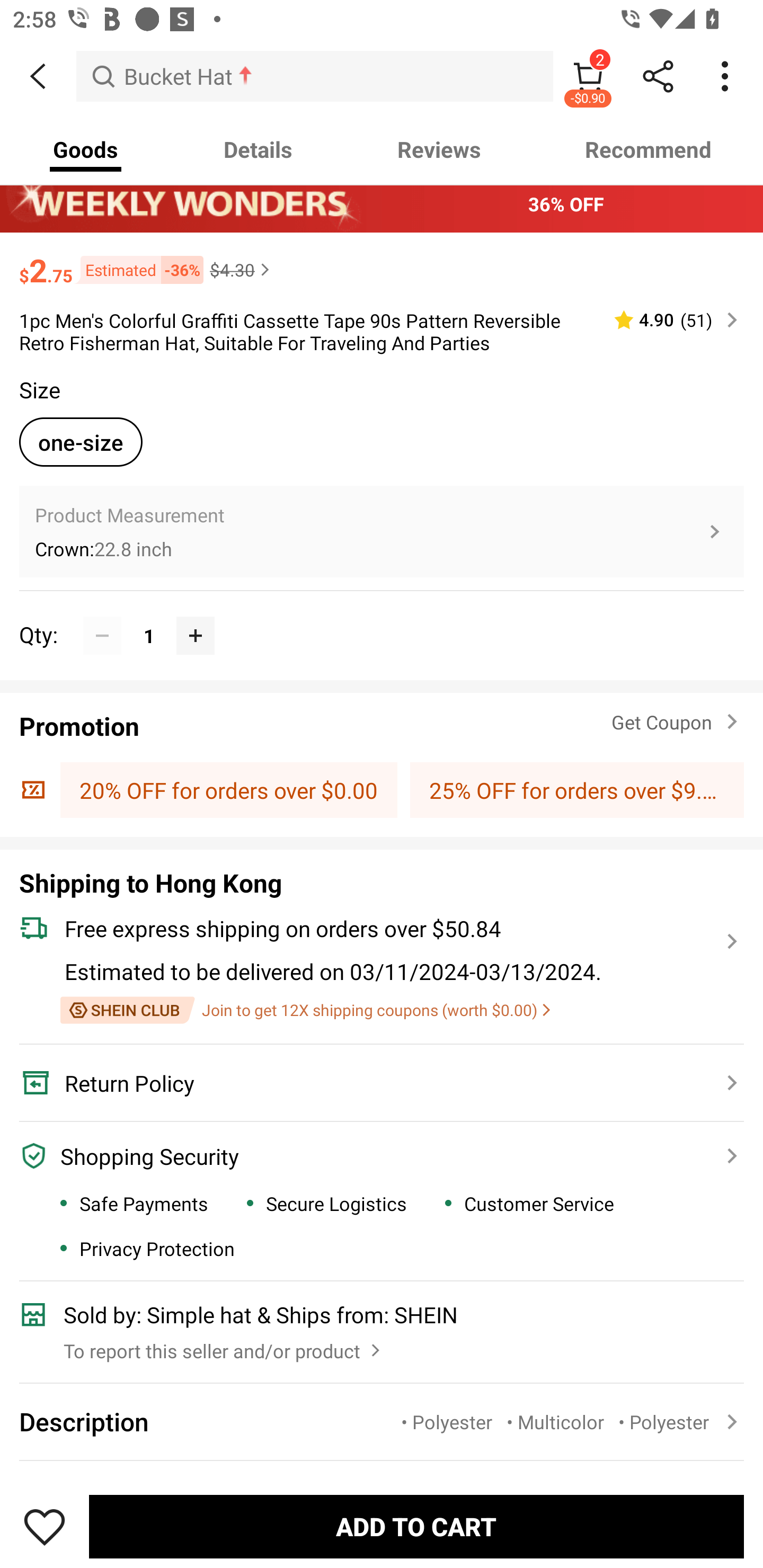 Image resolution: width=763 pixels, height=1568 pixels. I want to click on Bucket Hat, so click(315, 76).